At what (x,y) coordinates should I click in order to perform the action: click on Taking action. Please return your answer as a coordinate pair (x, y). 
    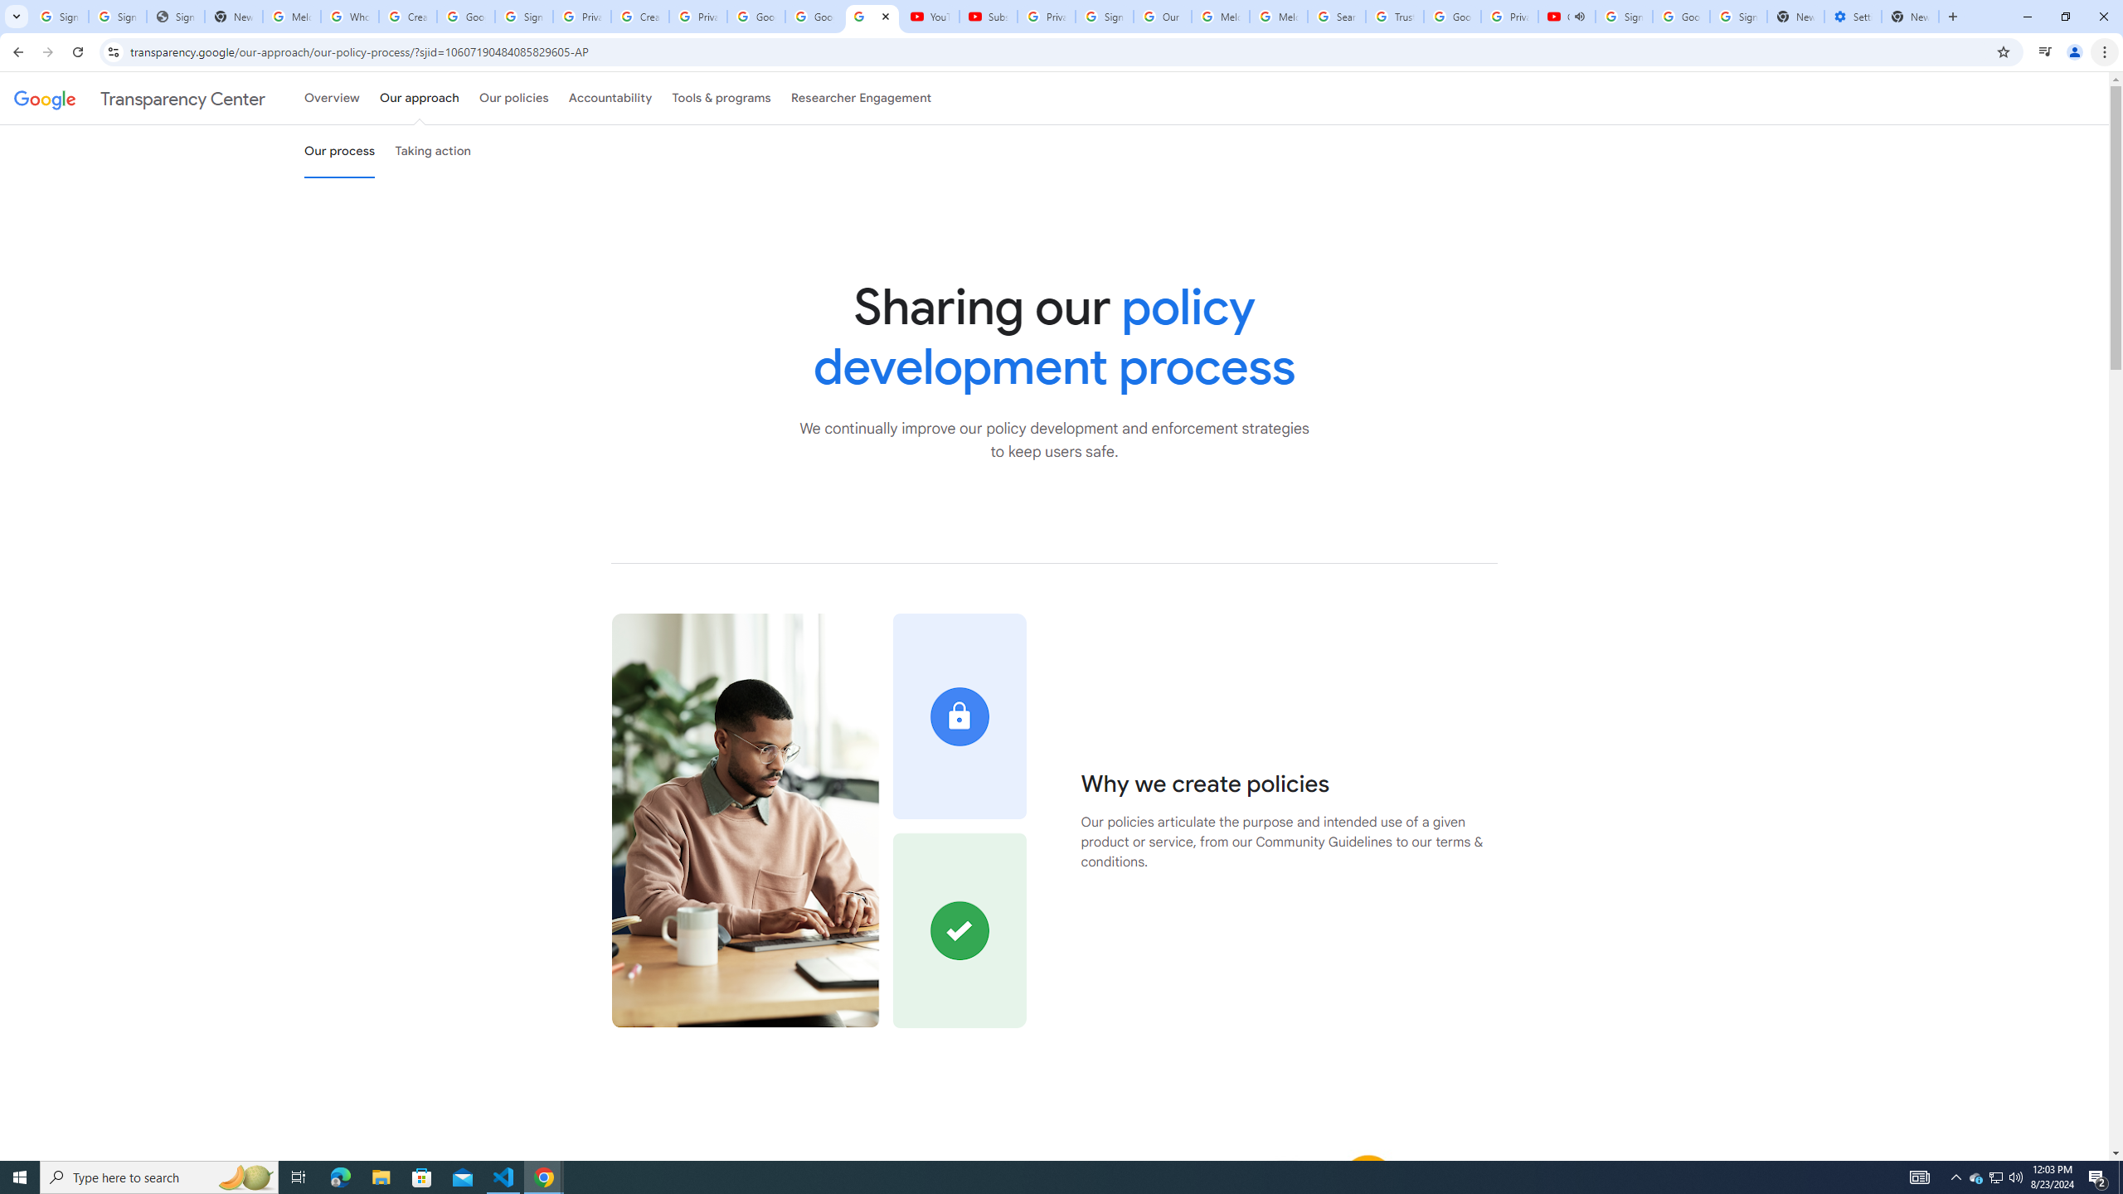
    Looking at the image, I should click on (433, 151).